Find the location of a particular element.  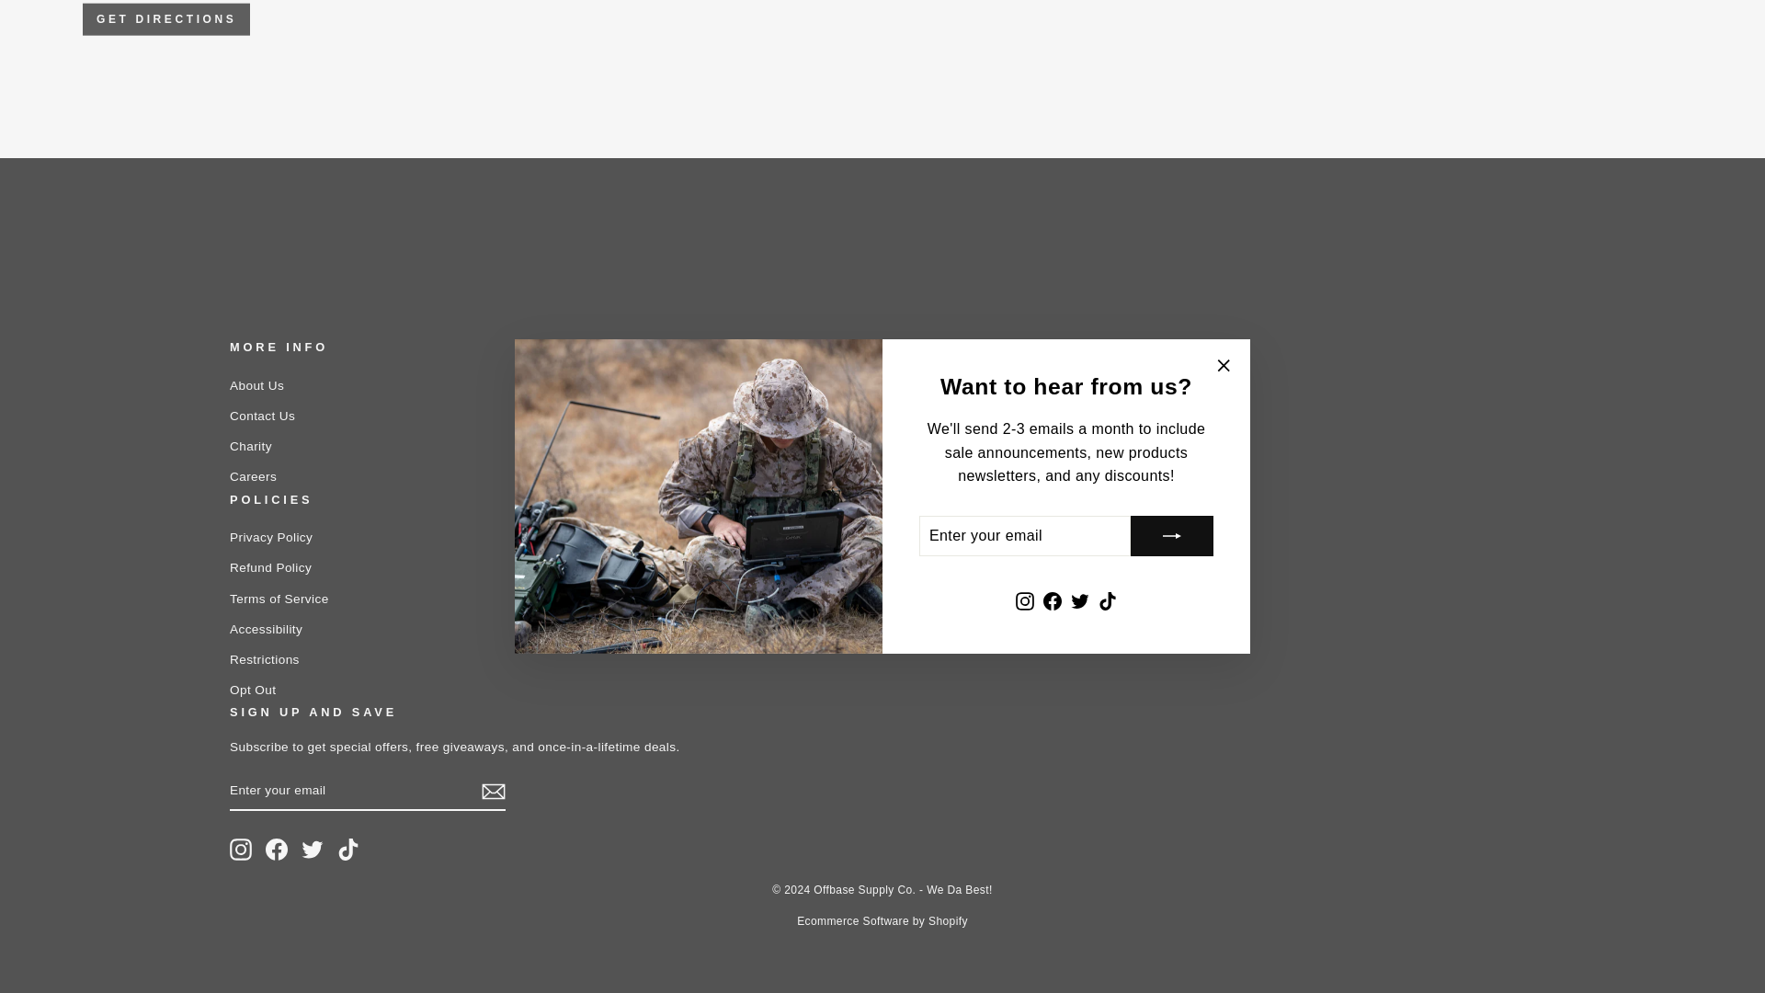

icon-email is located at coordinates (493, 791).